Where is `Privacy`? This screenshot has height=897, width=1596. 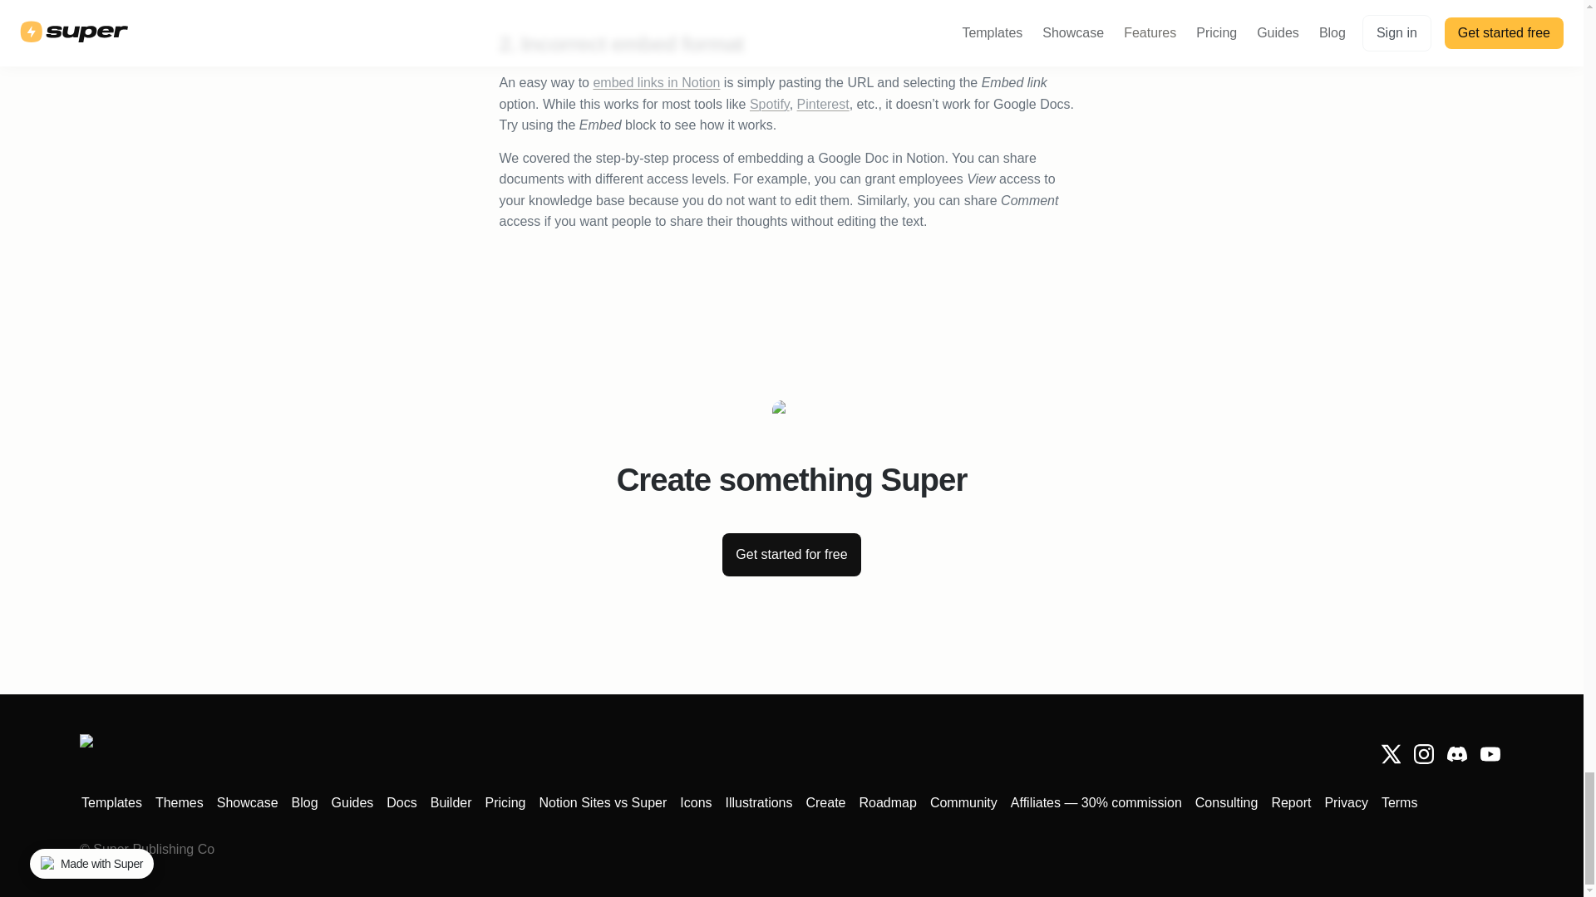 Privacy is located at coordinates (1346, 802).